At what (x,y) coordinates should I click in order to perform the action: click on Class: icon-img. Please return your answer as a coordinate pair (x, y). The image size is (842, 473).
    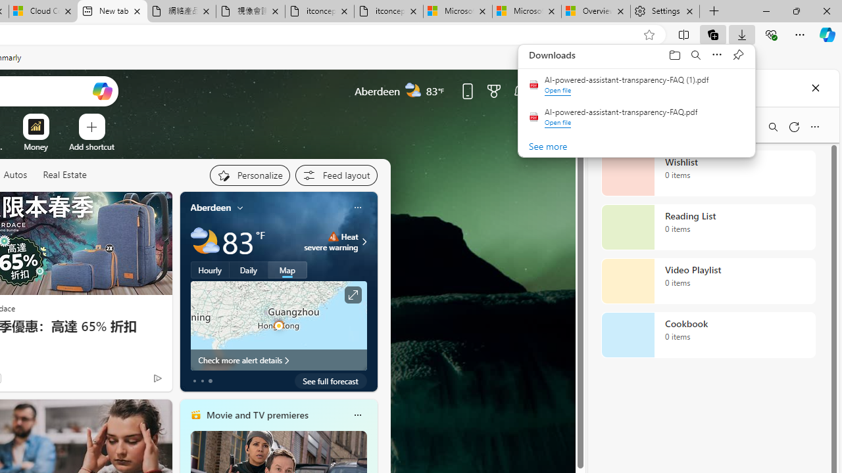
    Looking at the image, I should click on (357, 415).